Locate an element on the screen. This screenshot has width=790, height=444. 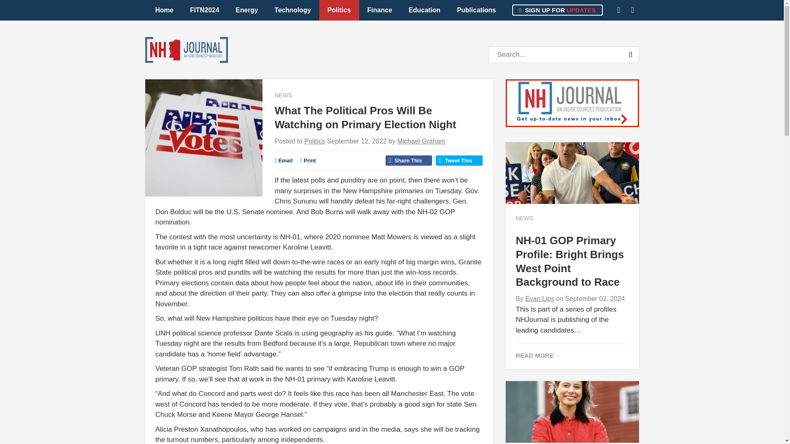
Politics is located at coordinates (339, 10).